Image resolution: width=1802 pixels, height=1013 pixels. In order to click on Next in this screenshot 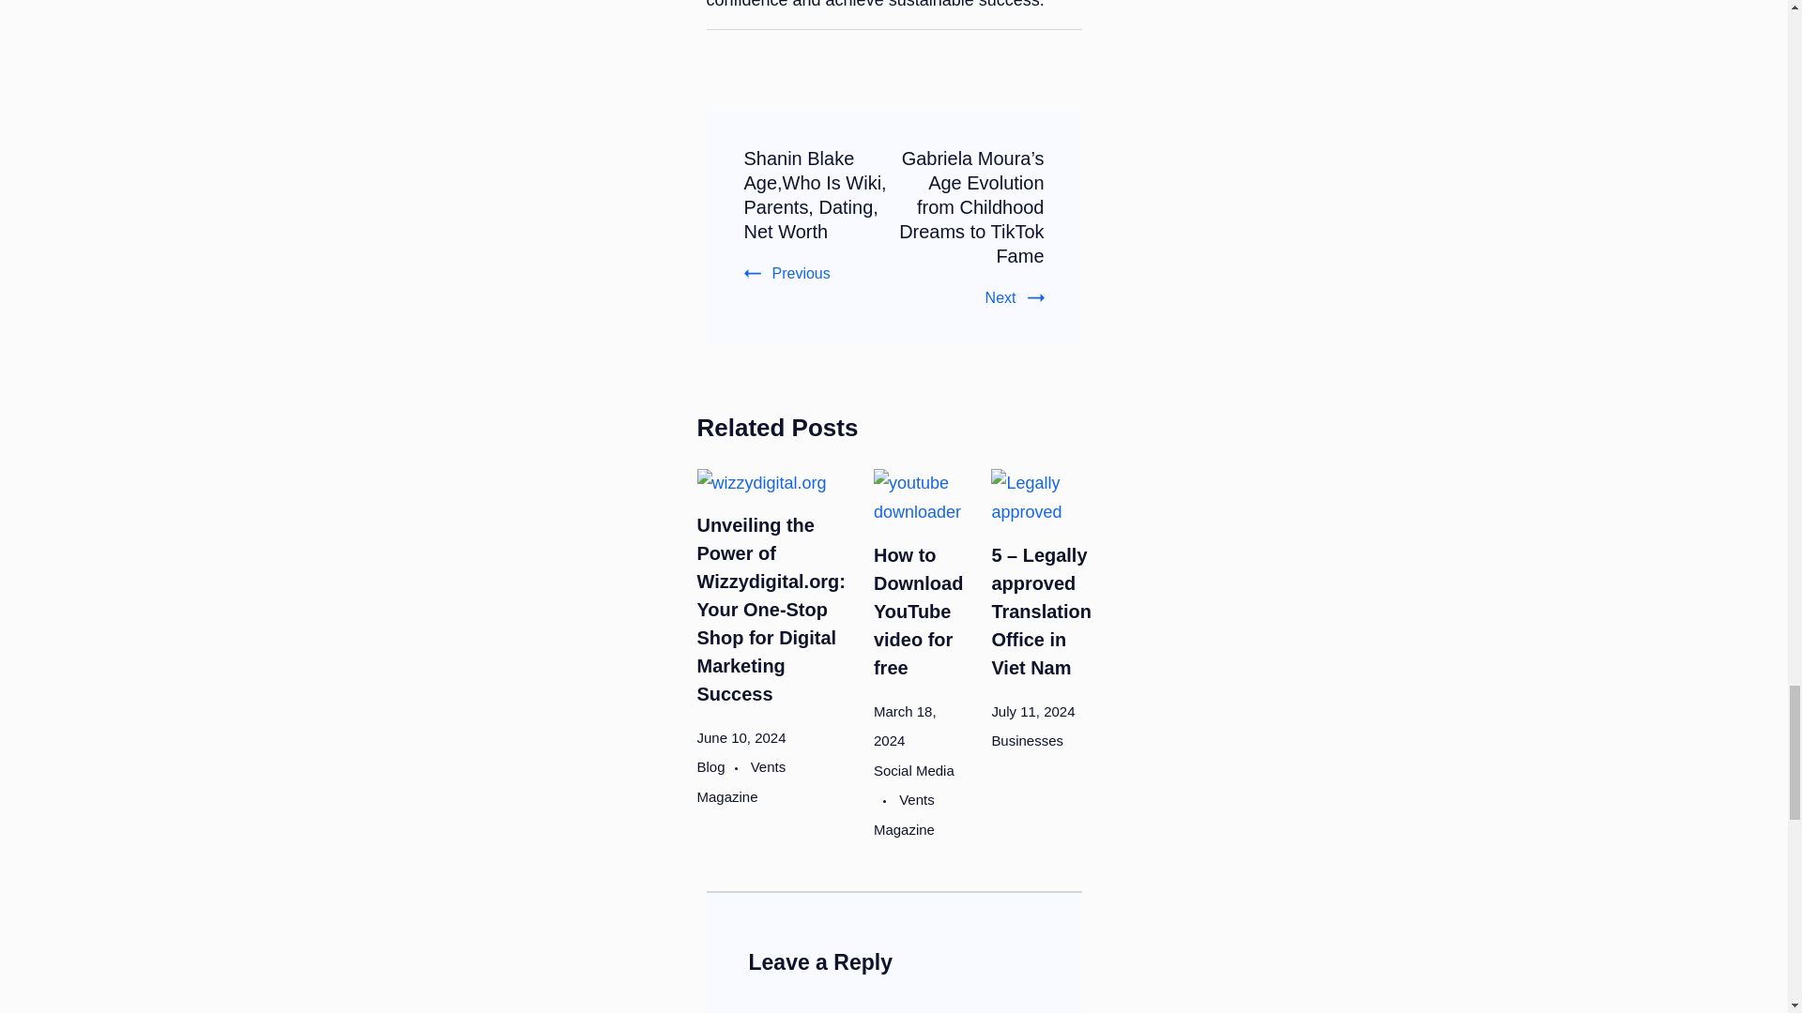, I will do `click(1016, 297)`.